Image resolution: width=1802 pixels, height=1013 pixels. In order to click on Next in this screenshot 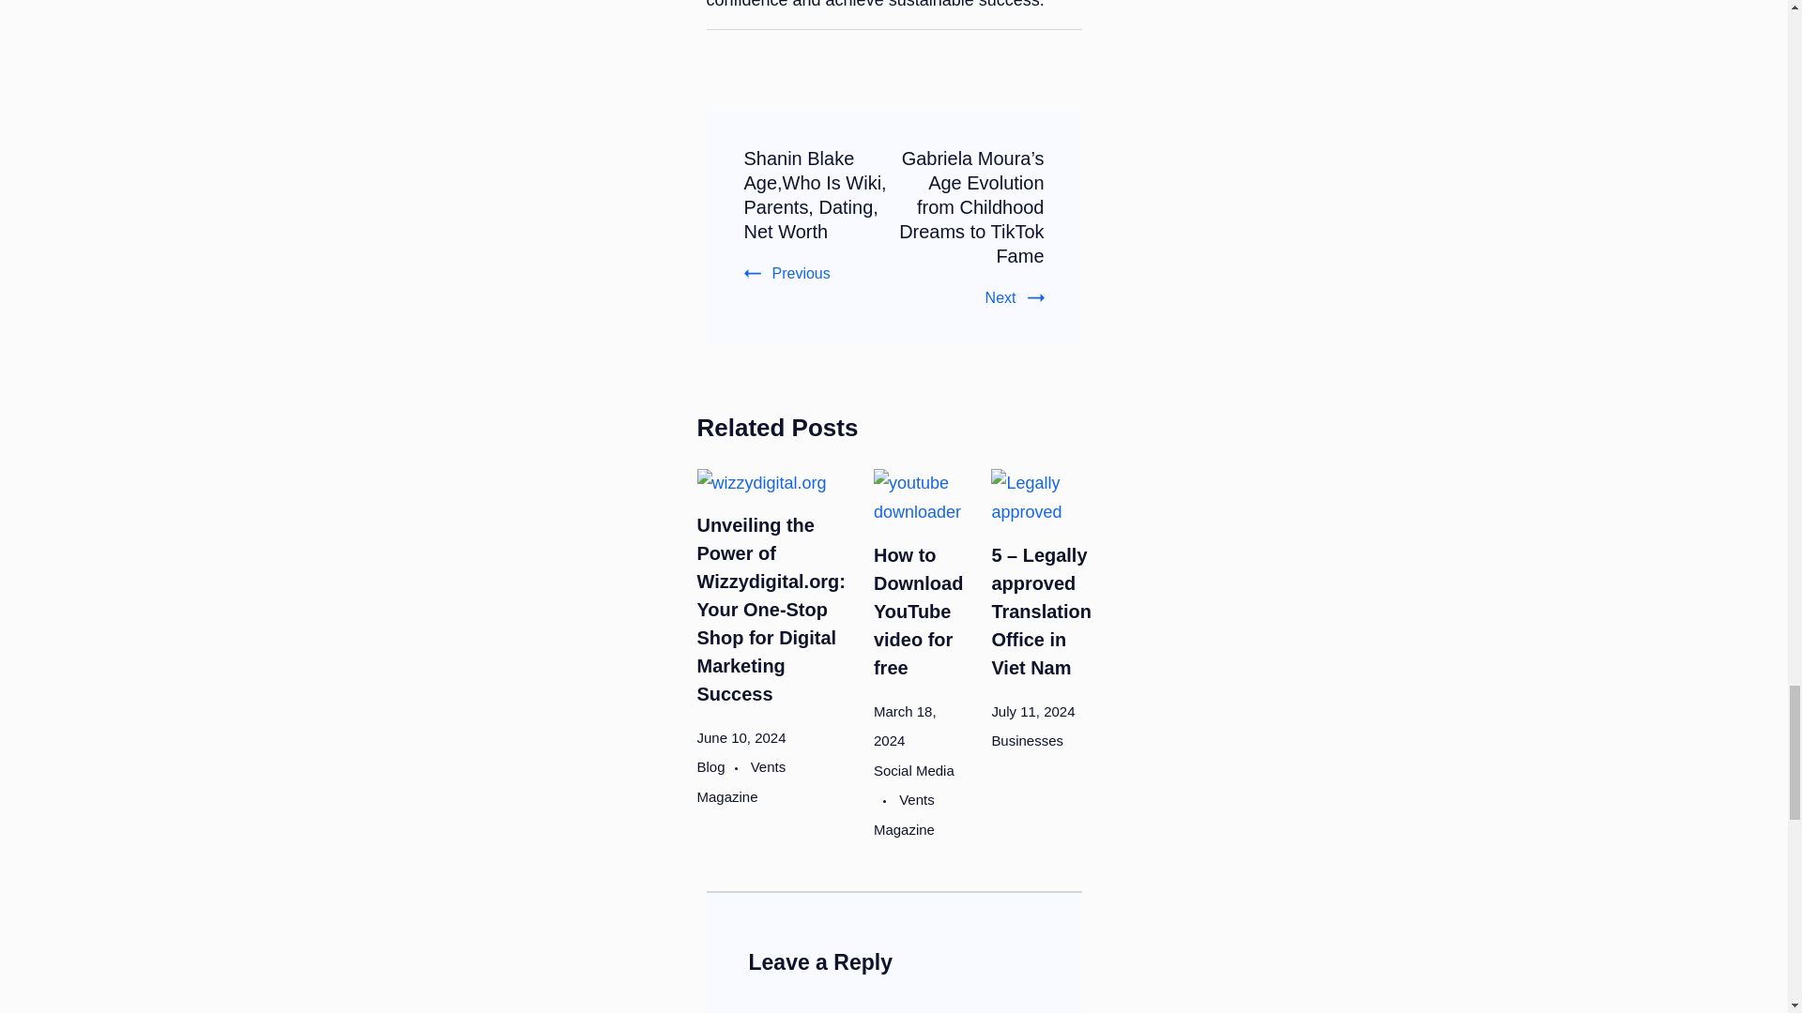, I will do `click(1016, 297)`.